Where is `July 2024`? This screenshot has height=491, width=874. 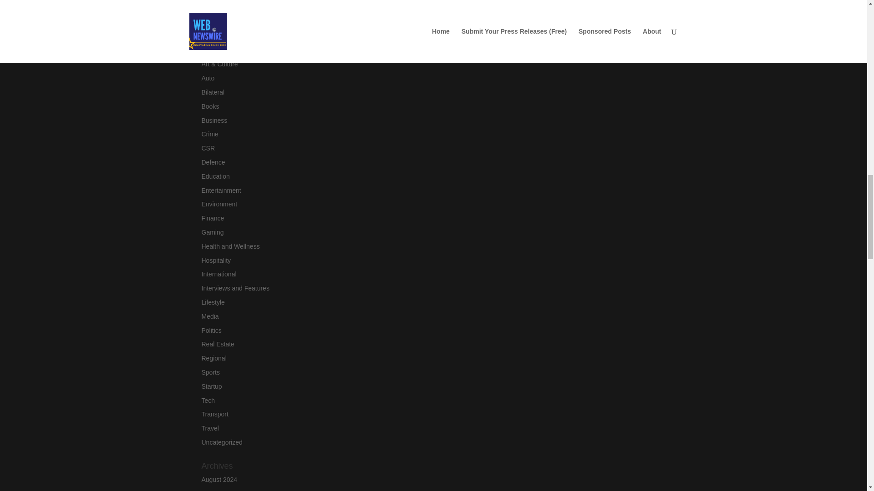 July 2024 is located at coordinates (214, 490).